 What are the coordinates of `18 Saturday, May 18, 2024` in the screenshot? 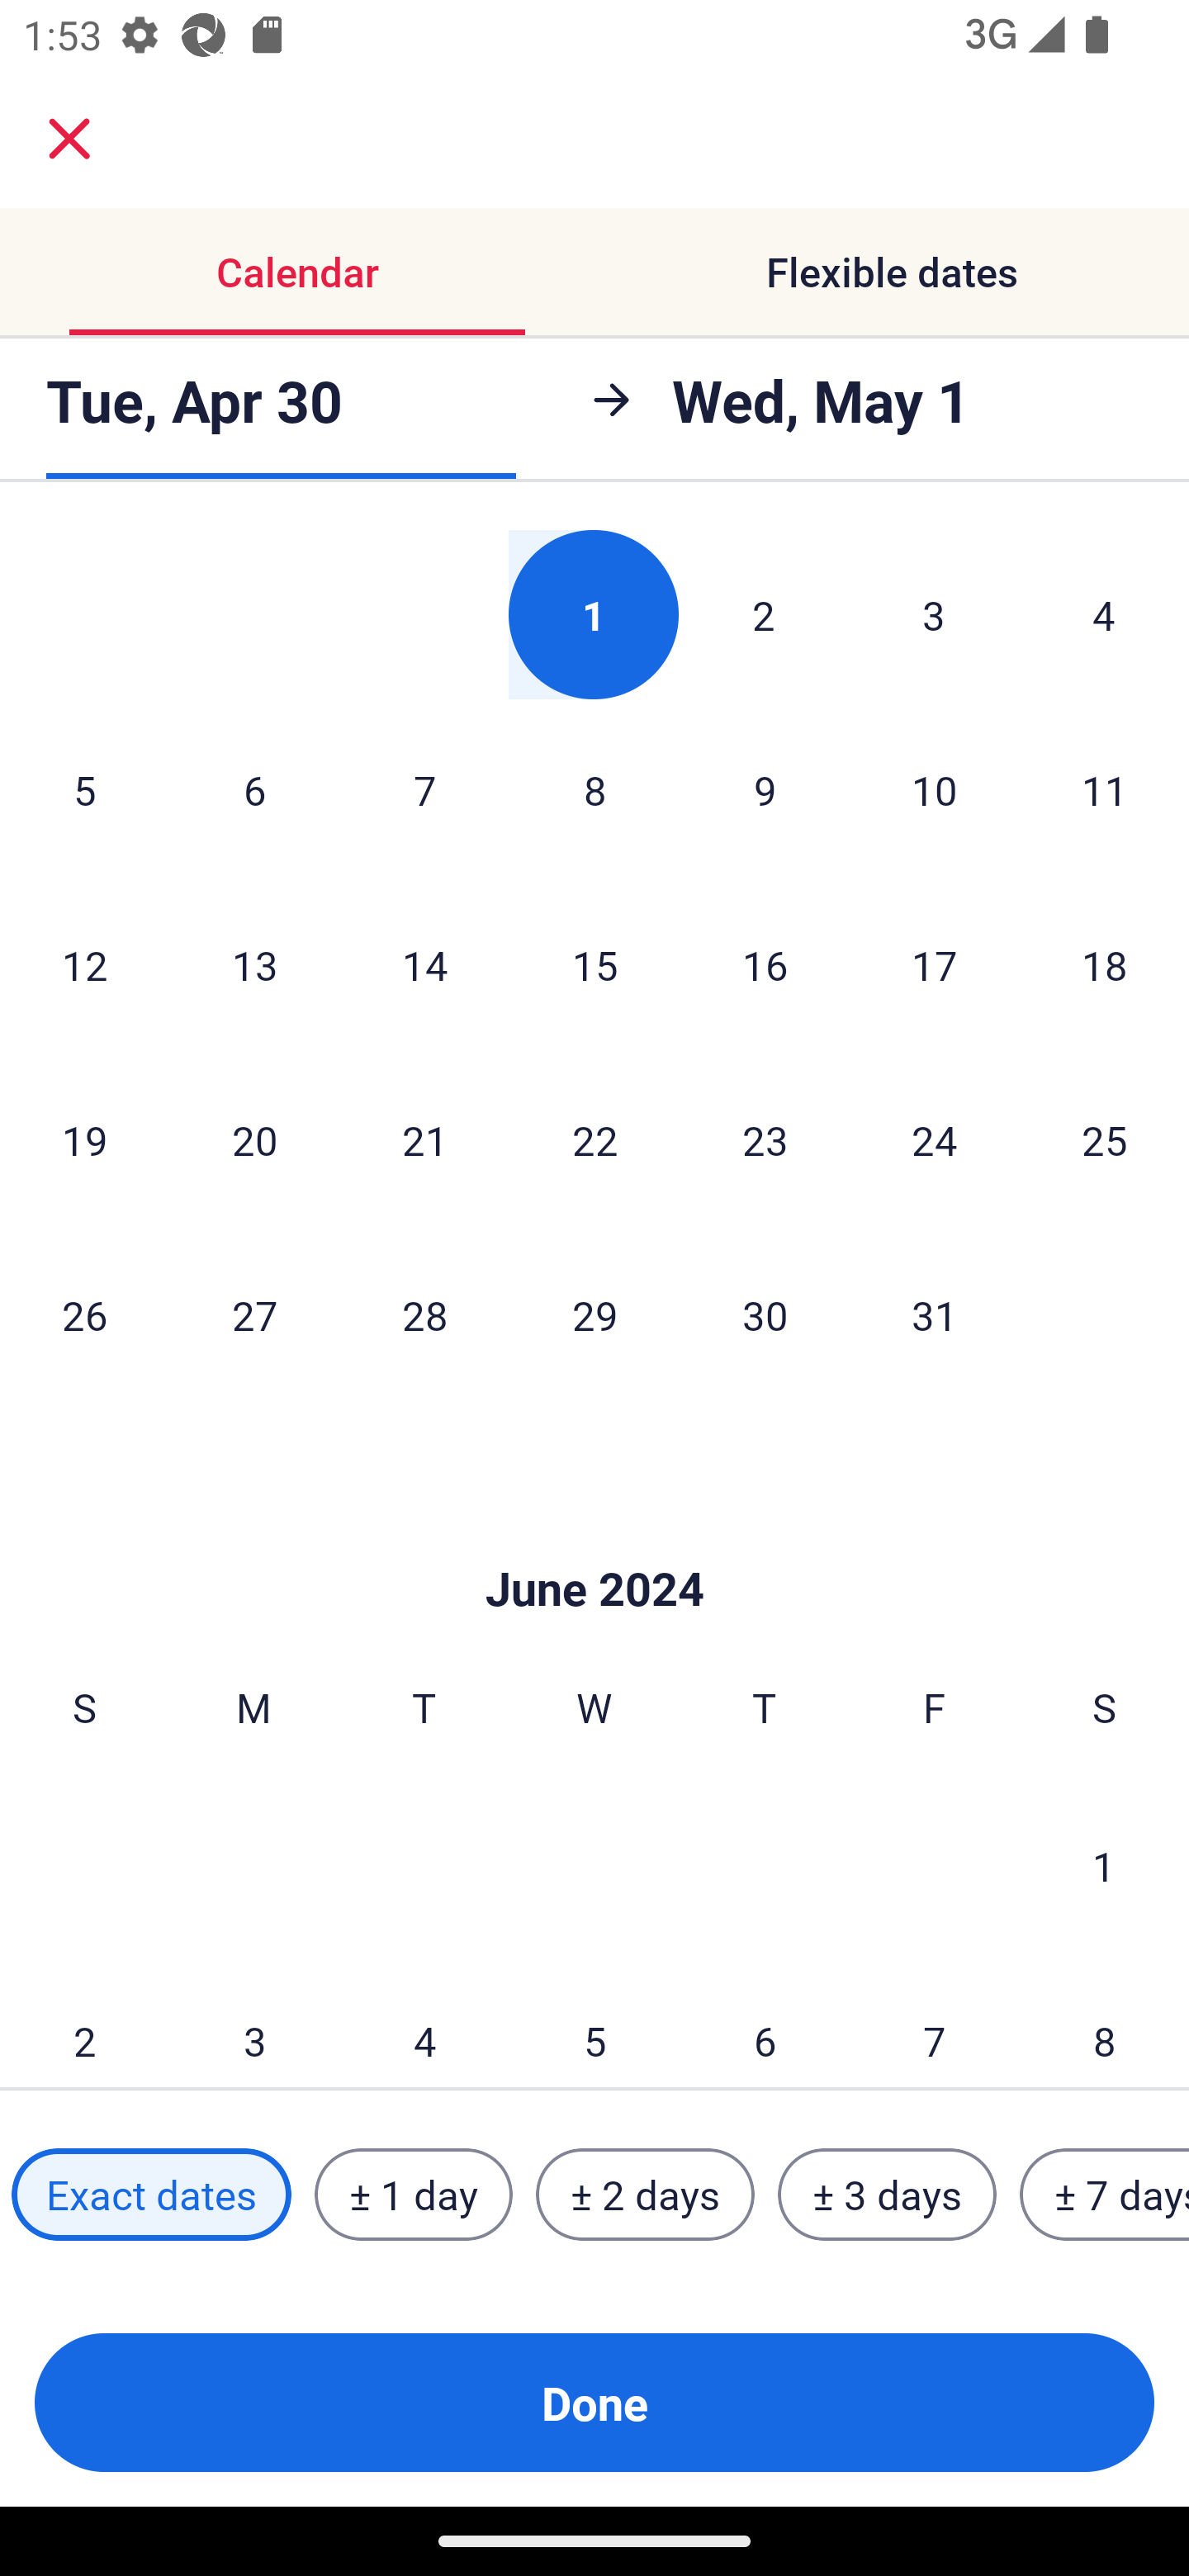 It's located at (1105, 964).